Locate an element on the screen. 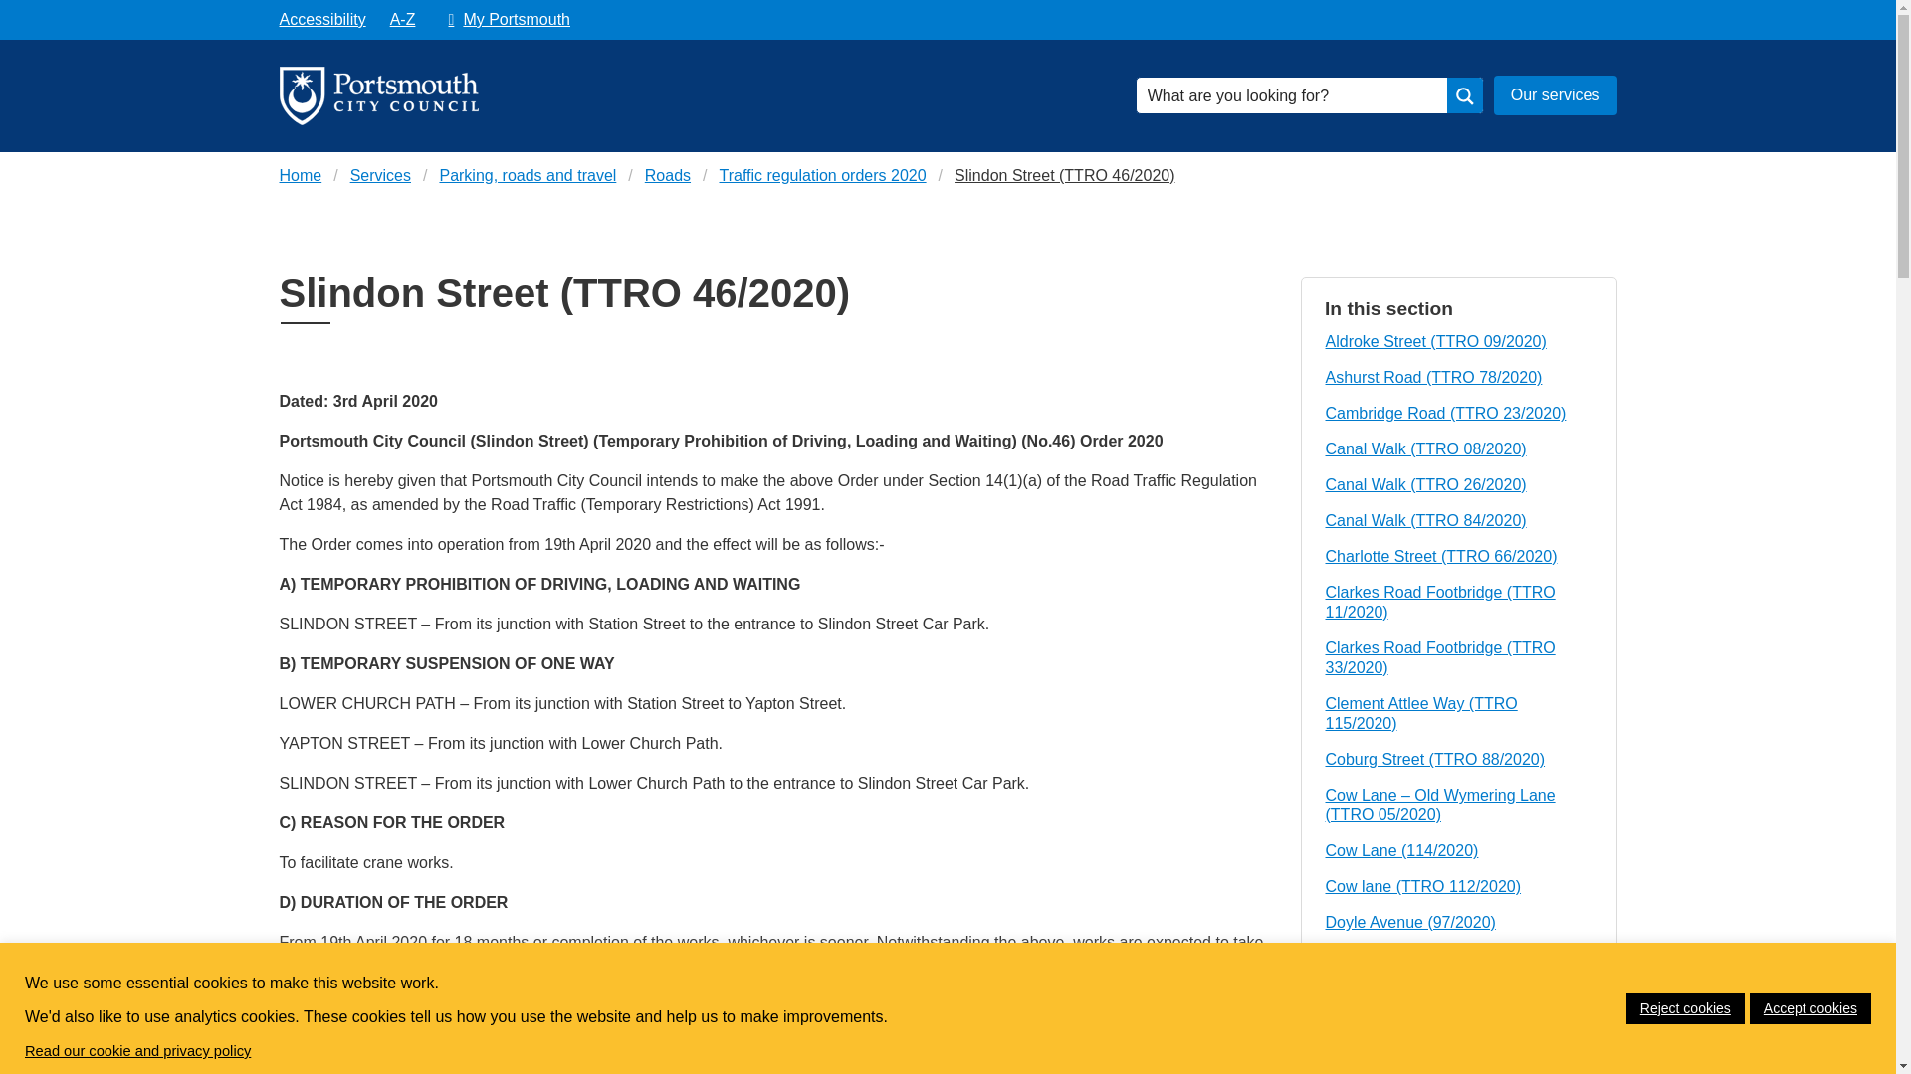  Our services is located at coordinates (1555, 94).